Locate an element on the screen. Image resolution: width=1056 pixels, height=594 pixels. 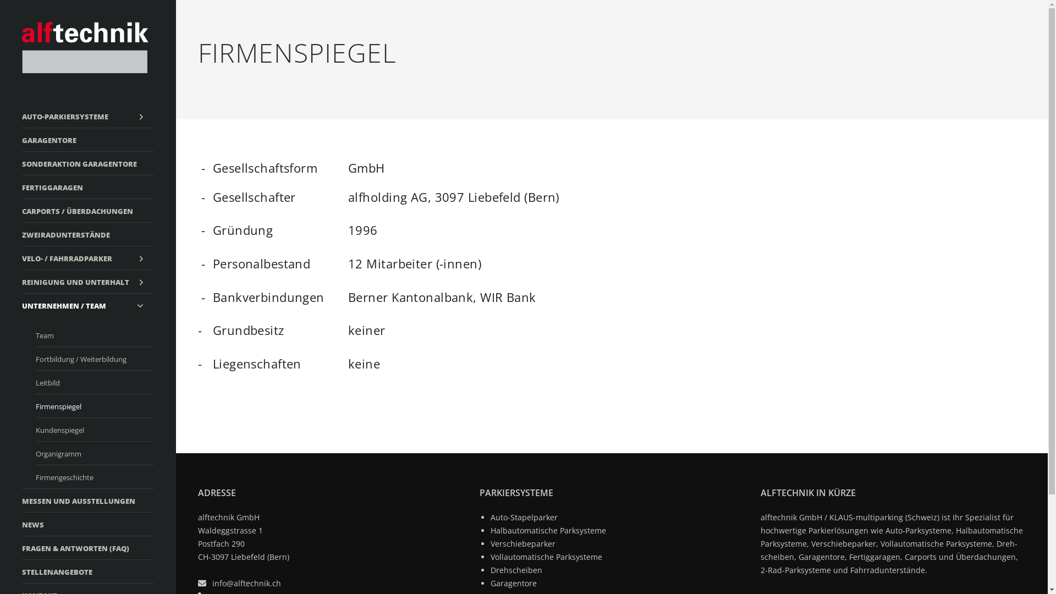
STELLENANGEBOTE is located at coordinates (88, 571).